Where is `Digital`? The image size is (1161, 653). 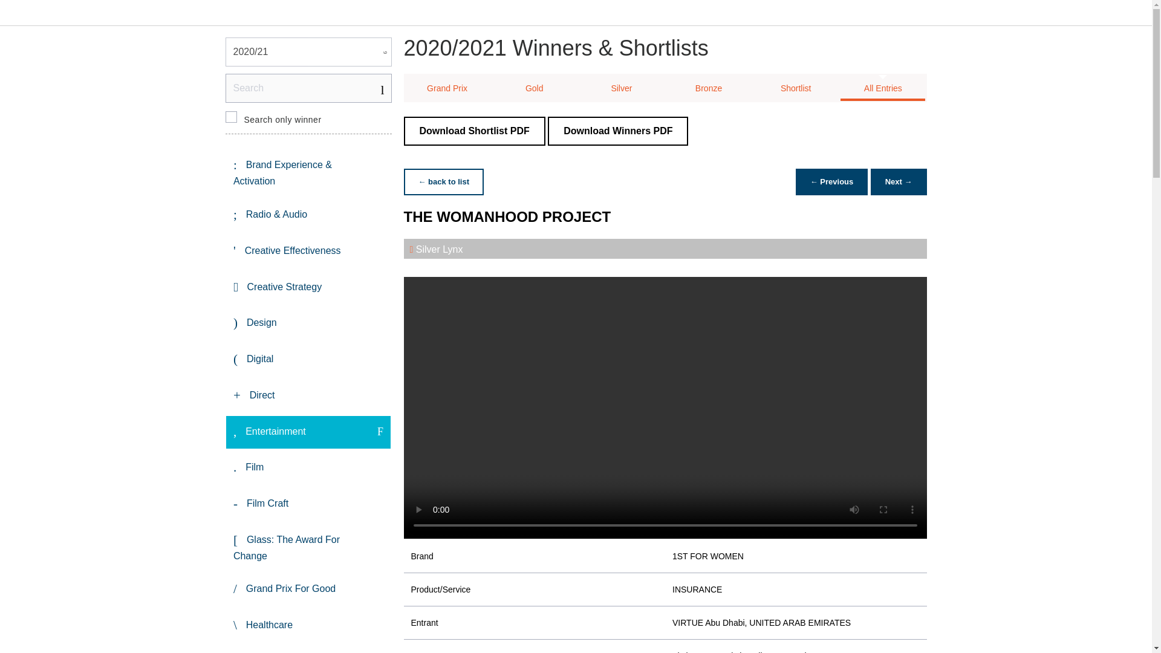 Digital is located at coordinates (308, 360).